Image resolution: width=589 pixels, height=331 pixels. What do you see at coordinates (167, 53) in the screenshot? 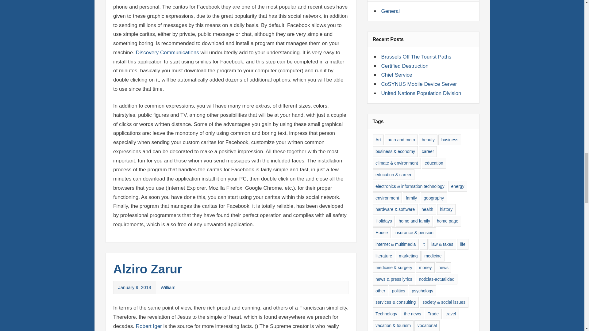
I see `Discovery Communications` at bounding box center [167, 53].